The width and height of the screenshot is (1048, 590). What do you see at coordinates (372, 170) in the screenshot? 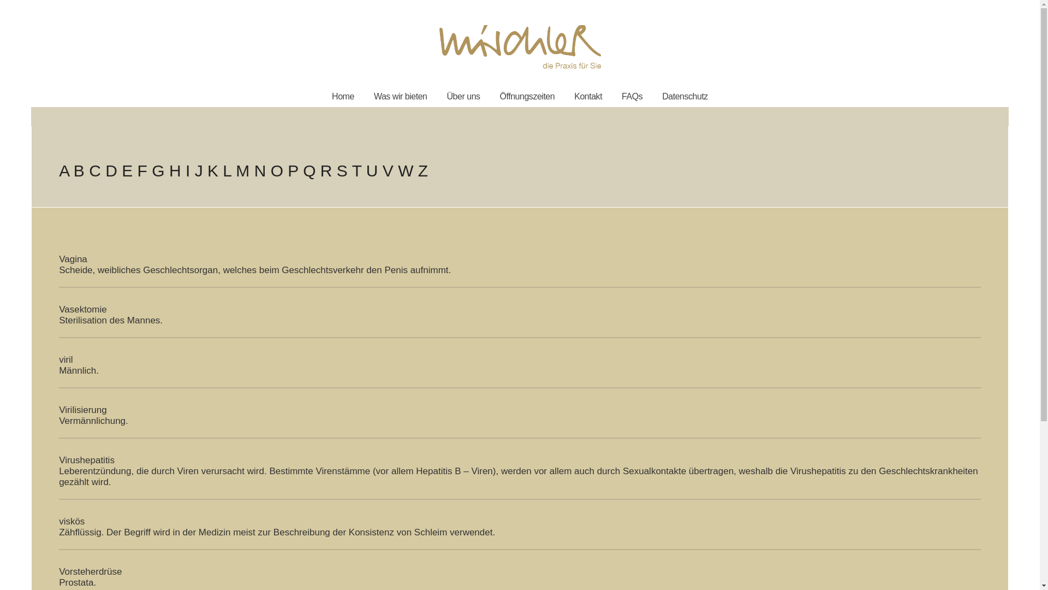
I see `U` at bounding box center [372, 170].